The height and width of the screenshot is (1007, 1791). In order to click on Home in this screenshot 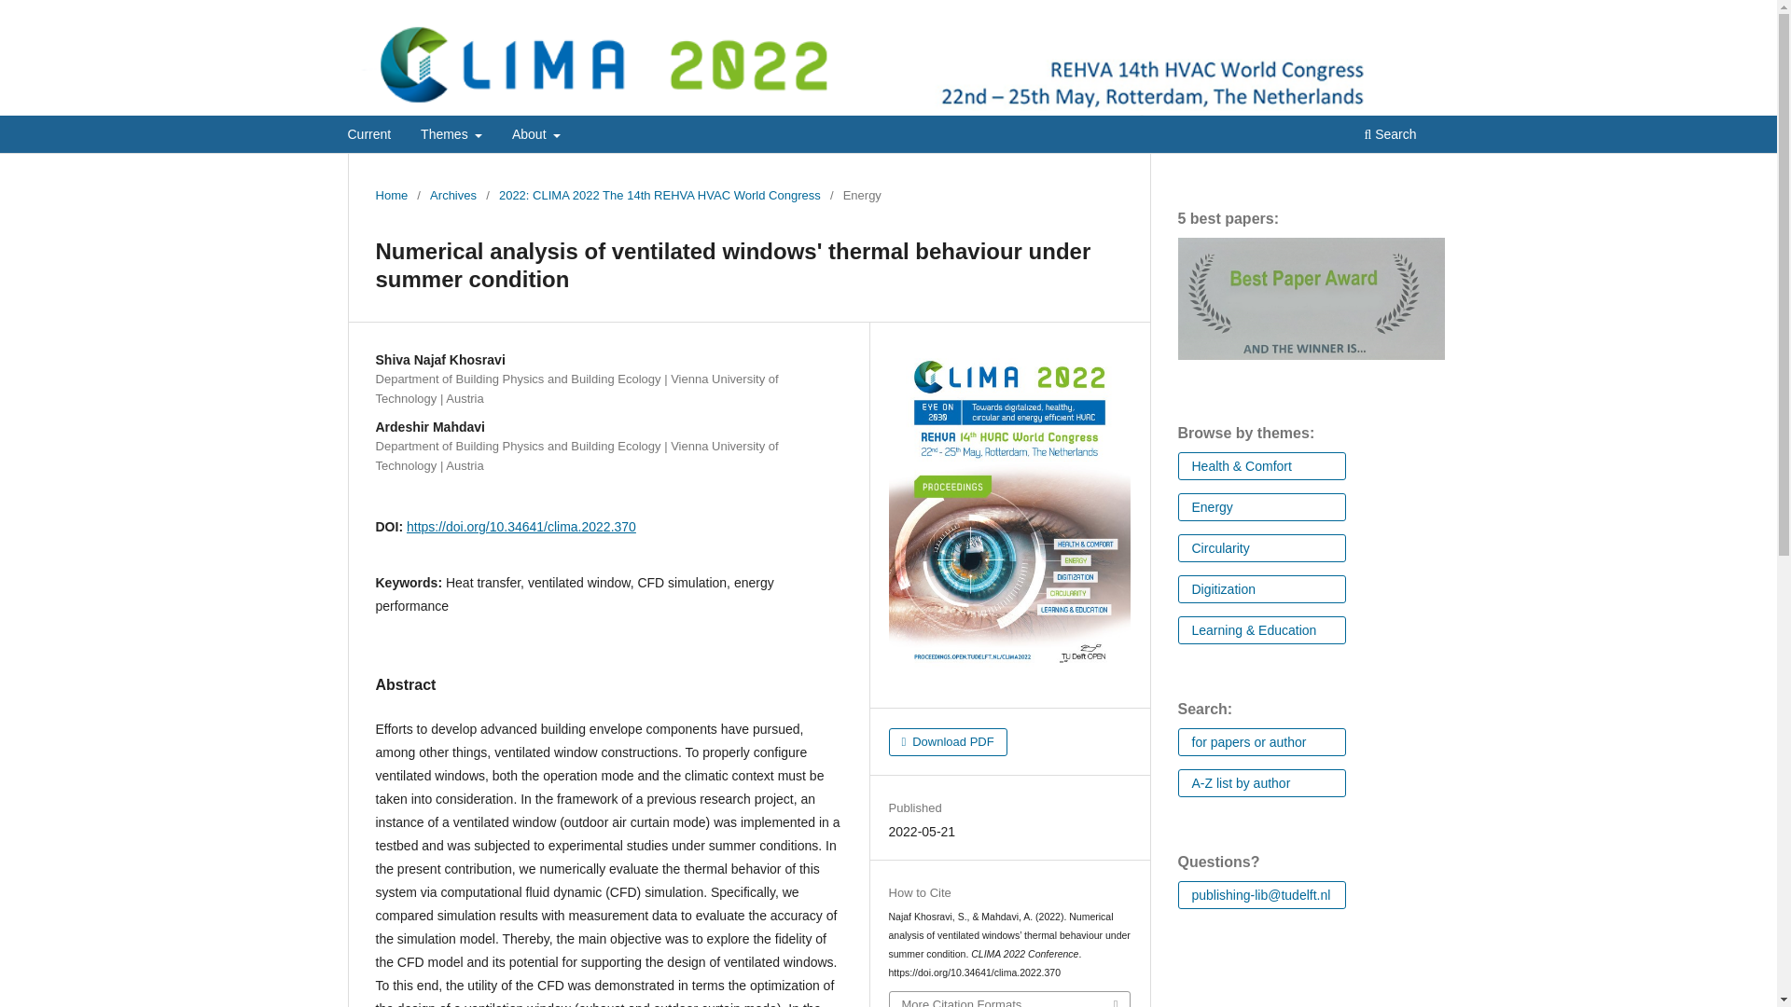, I will do `click(391, 196)`.